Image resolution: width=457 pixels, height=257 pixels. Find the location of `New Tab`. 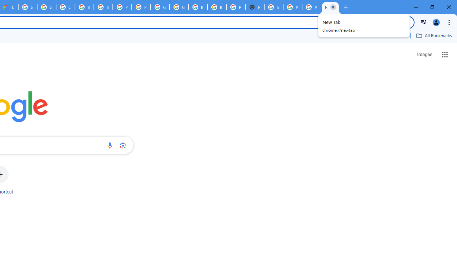

New Tab is located at coordinates (330, 7).